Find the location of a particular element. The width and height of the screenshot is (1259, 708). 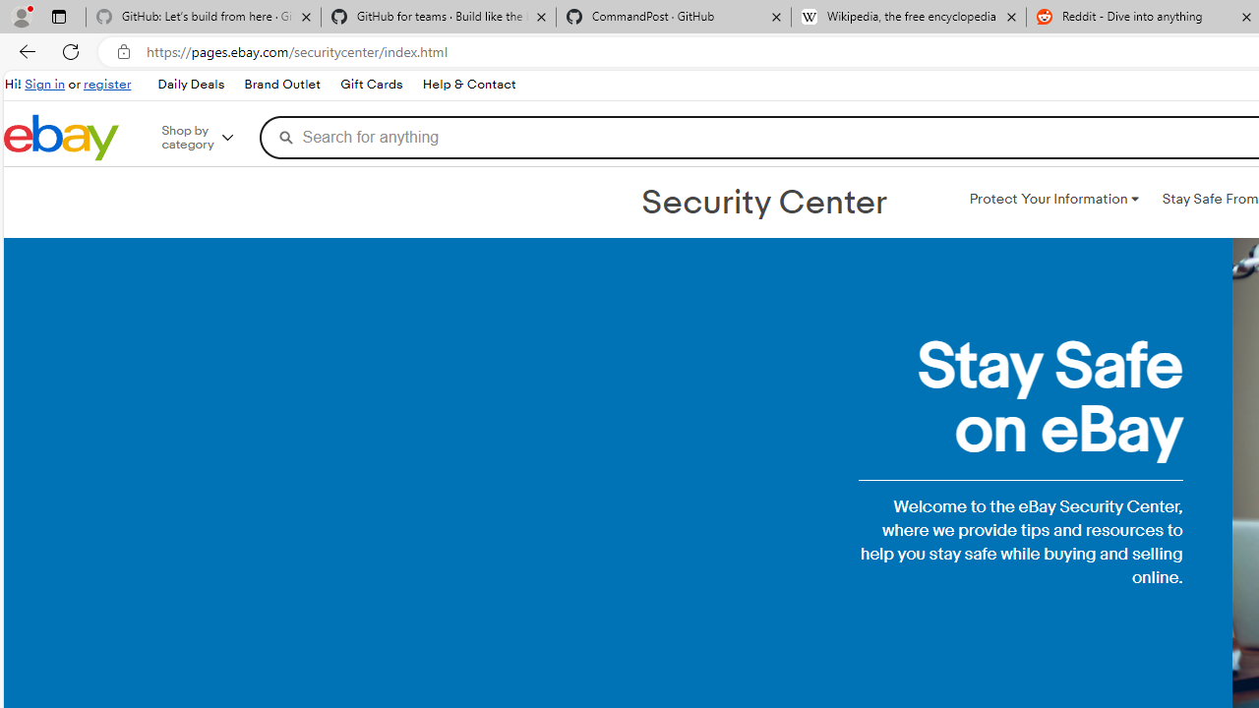

Security Center is located at coordinates (763, 203).